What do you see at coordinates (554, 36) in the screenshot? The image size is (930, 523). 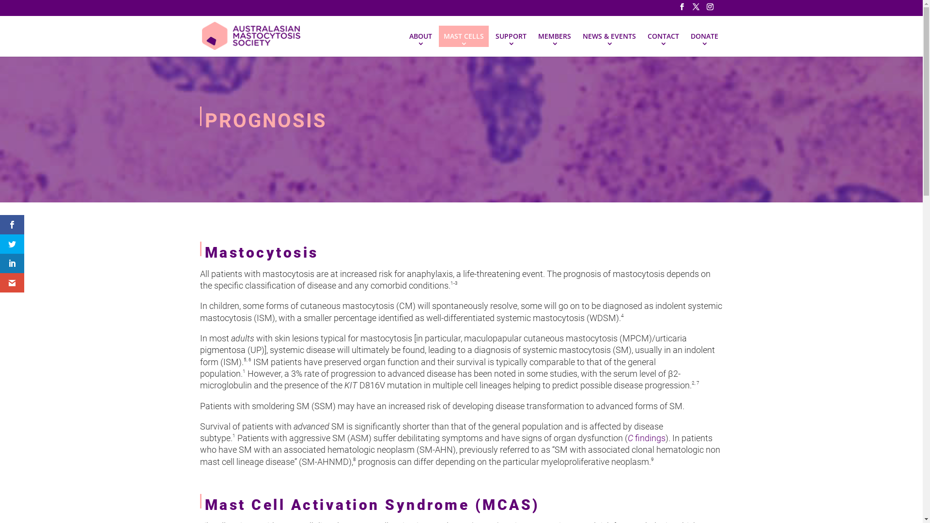 I see `MEMBERS` at bounding box center [554, 36].